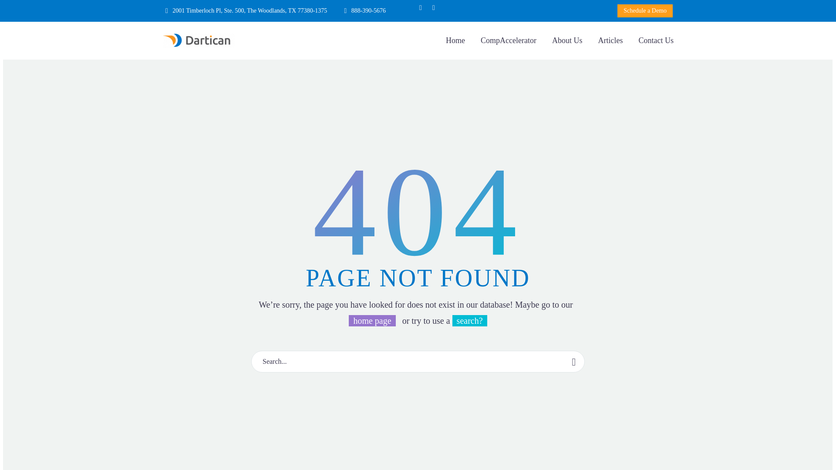 This screenshot has height=470, width=836. Describe the element at coordinates (645, 10) in the screenshot. I see `Schedule a Demo` at that location.